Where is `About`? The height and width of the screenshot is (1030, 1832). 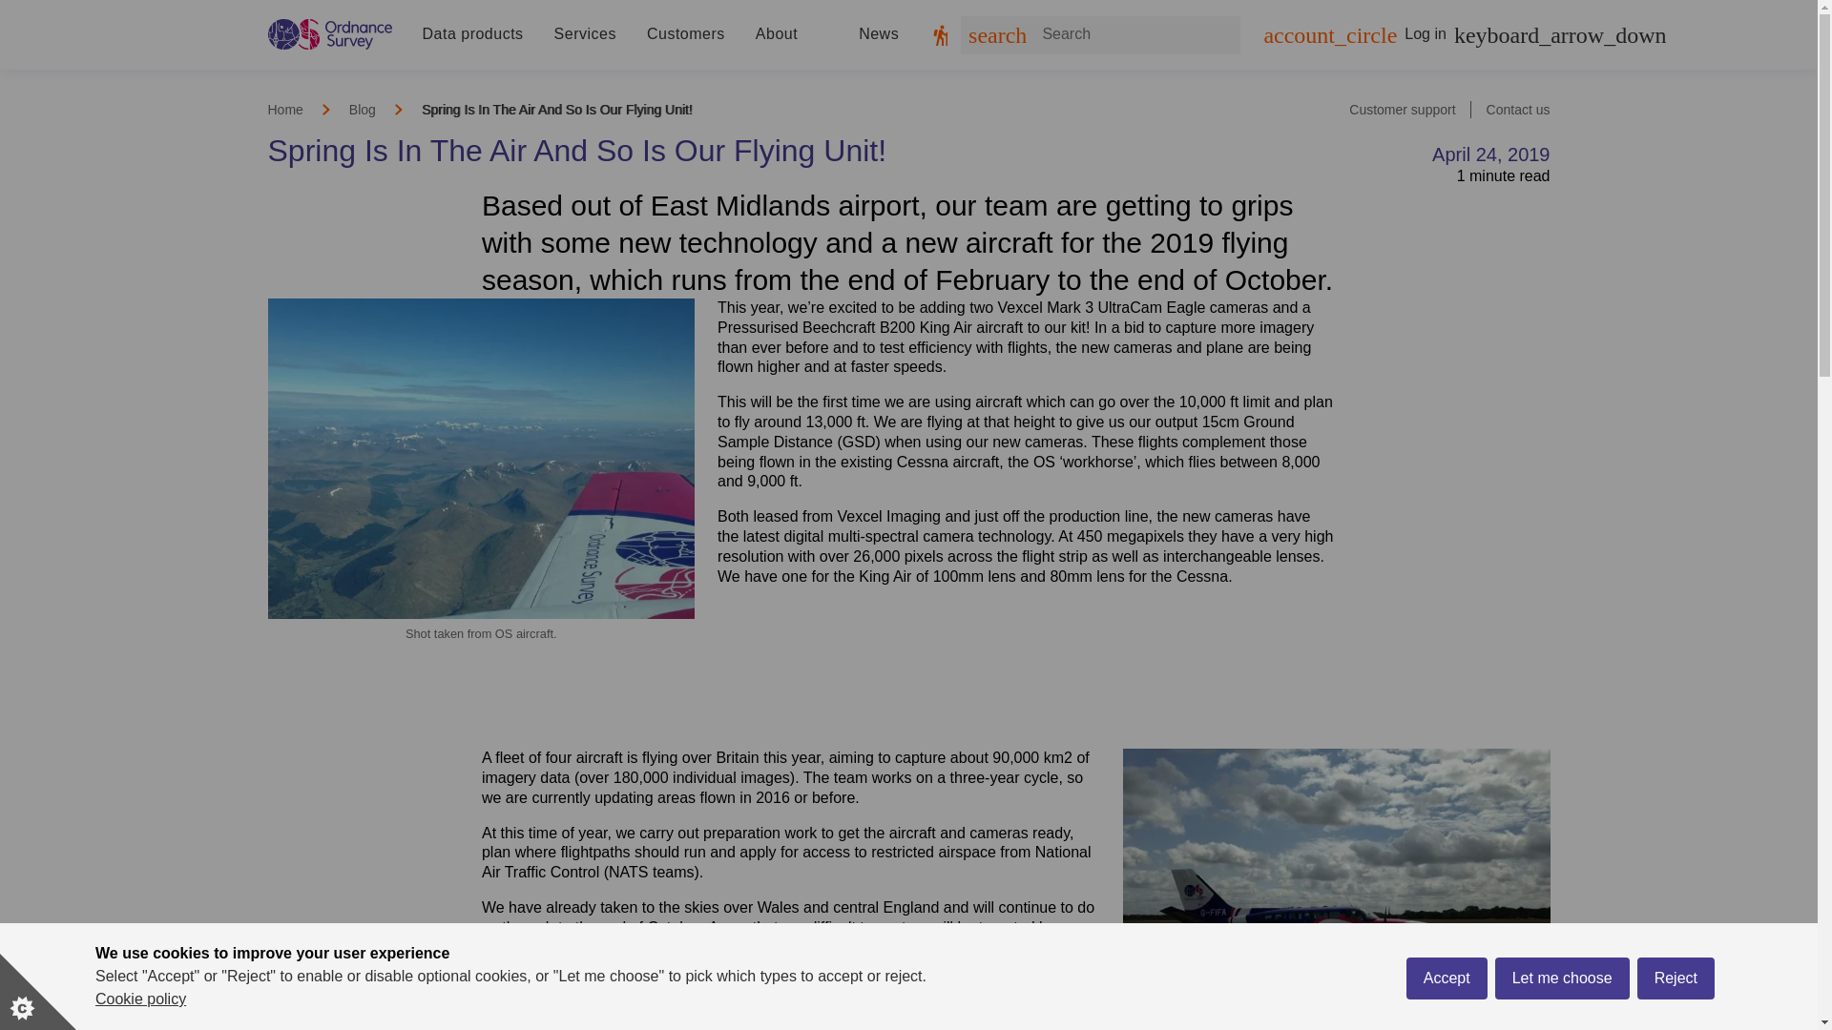 About is located at coordinates (777, 34).